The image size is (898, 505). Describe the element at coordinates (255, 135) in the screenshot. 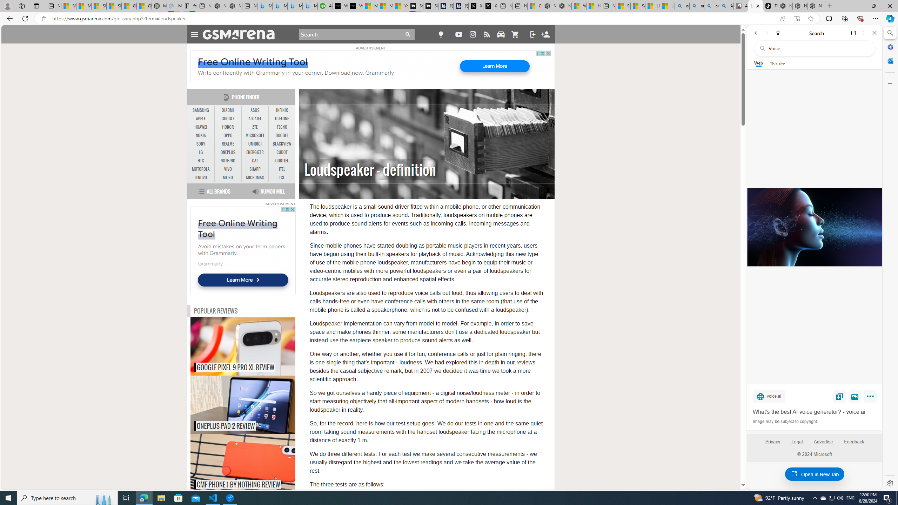

I see `MICROSOFT` at that location.